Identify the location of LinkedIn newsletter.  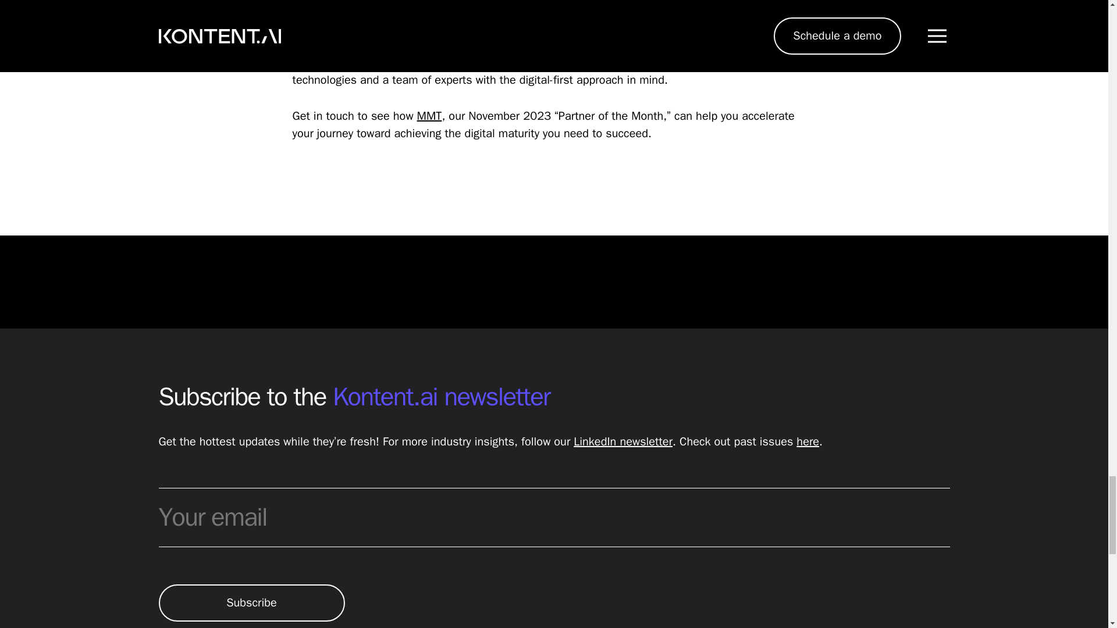
(622, 442).